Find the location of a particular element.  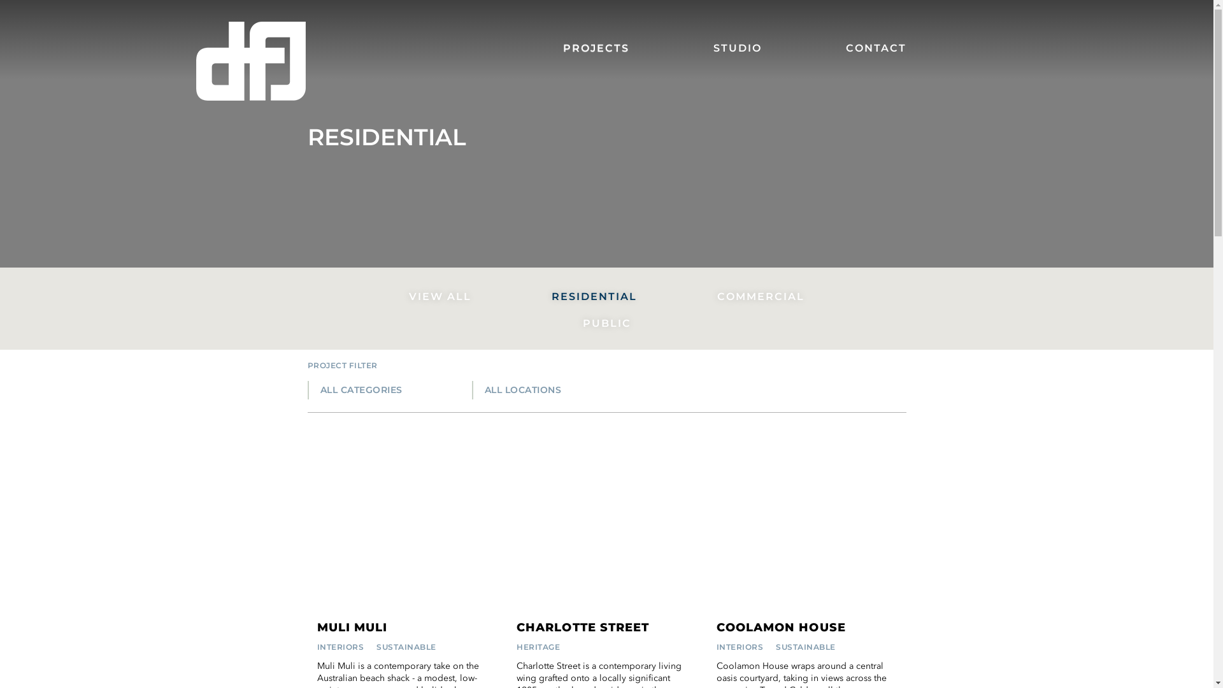

PUBLIC is located at coordinates (607, 324).